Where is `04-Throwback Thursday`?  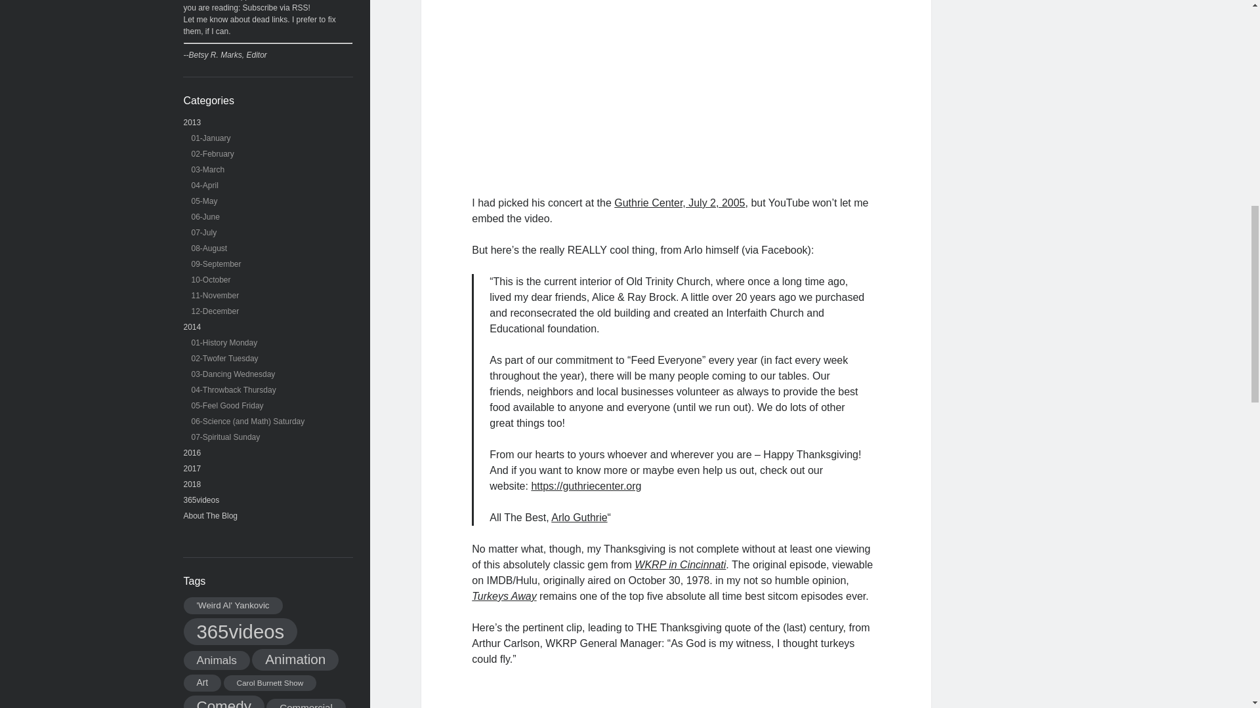 04-Throwback Thursday is located at coordinates (234, 389).